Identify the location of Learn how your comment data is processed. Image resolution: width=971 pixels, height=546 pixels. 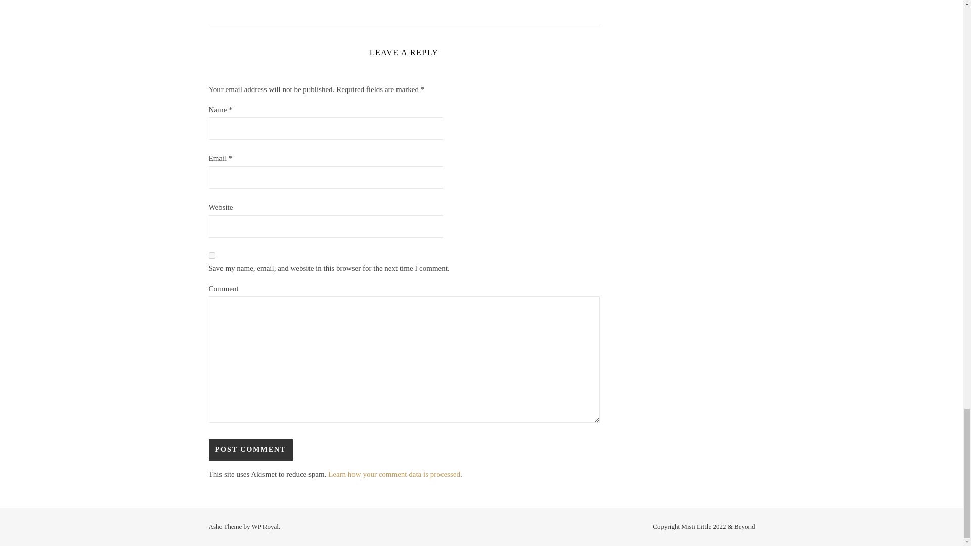
(394, 474).